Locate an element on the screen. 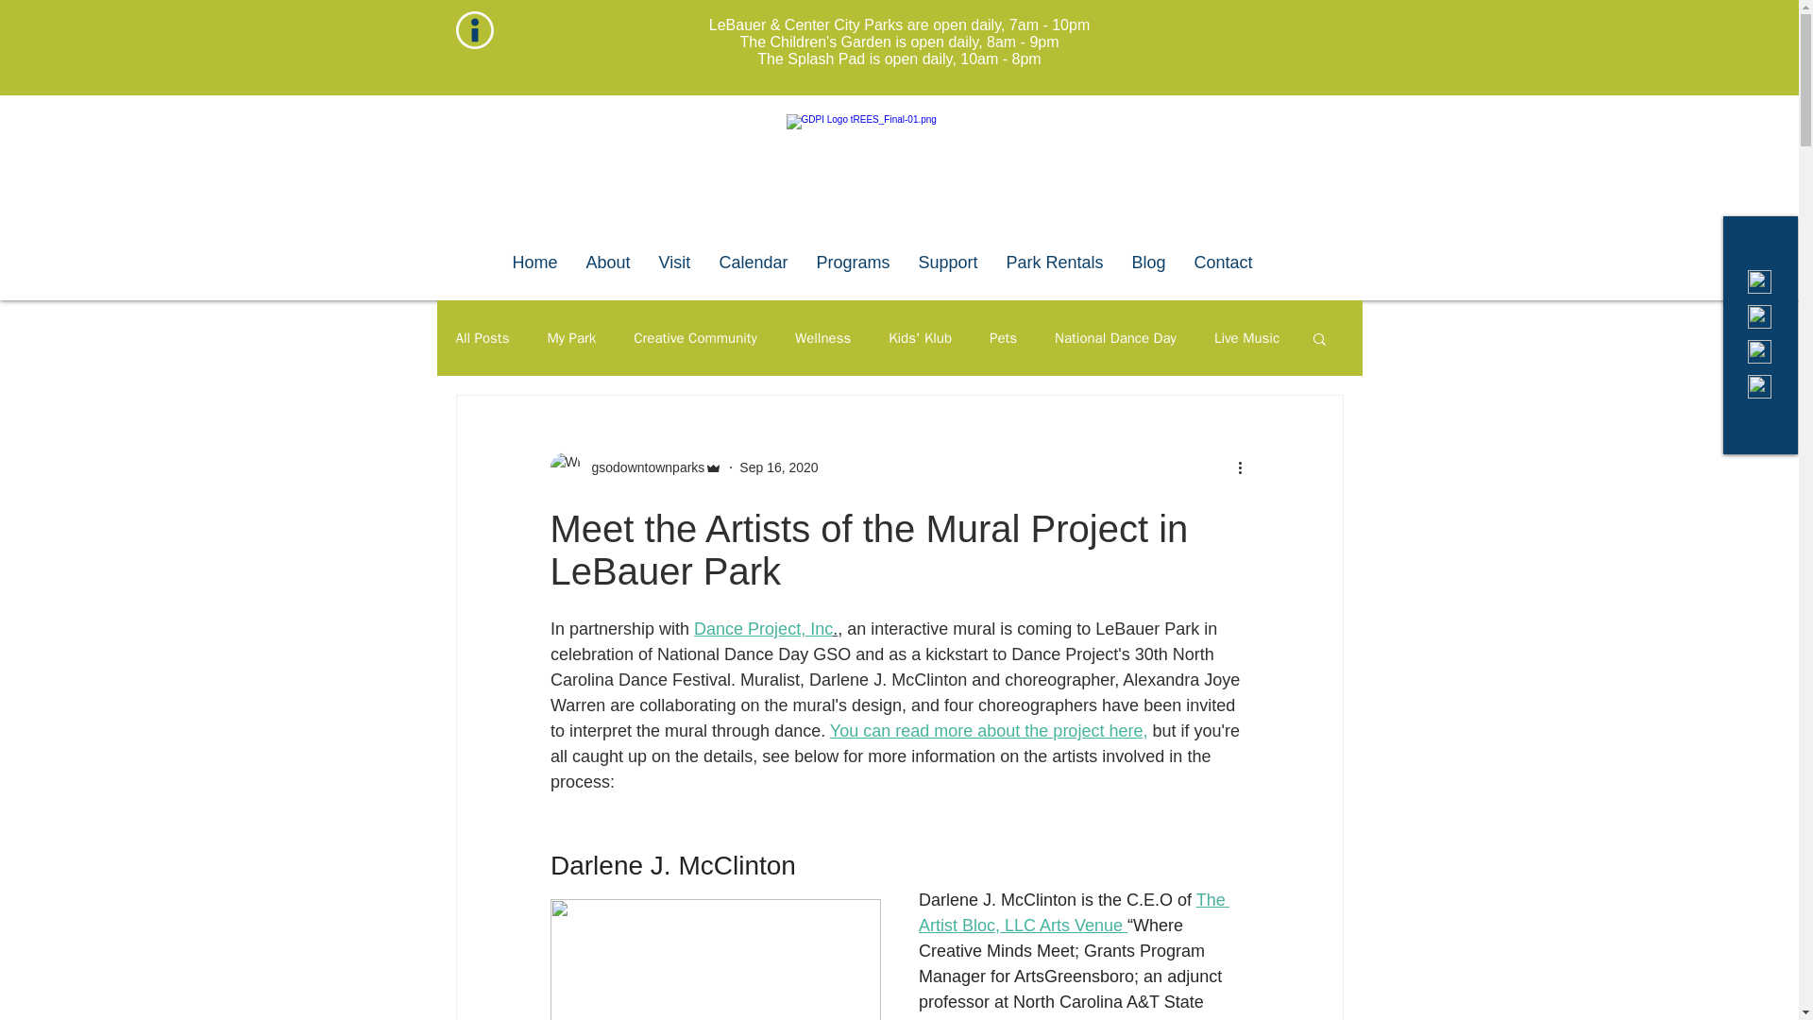  Blog is located at coordinates (1148, 263).